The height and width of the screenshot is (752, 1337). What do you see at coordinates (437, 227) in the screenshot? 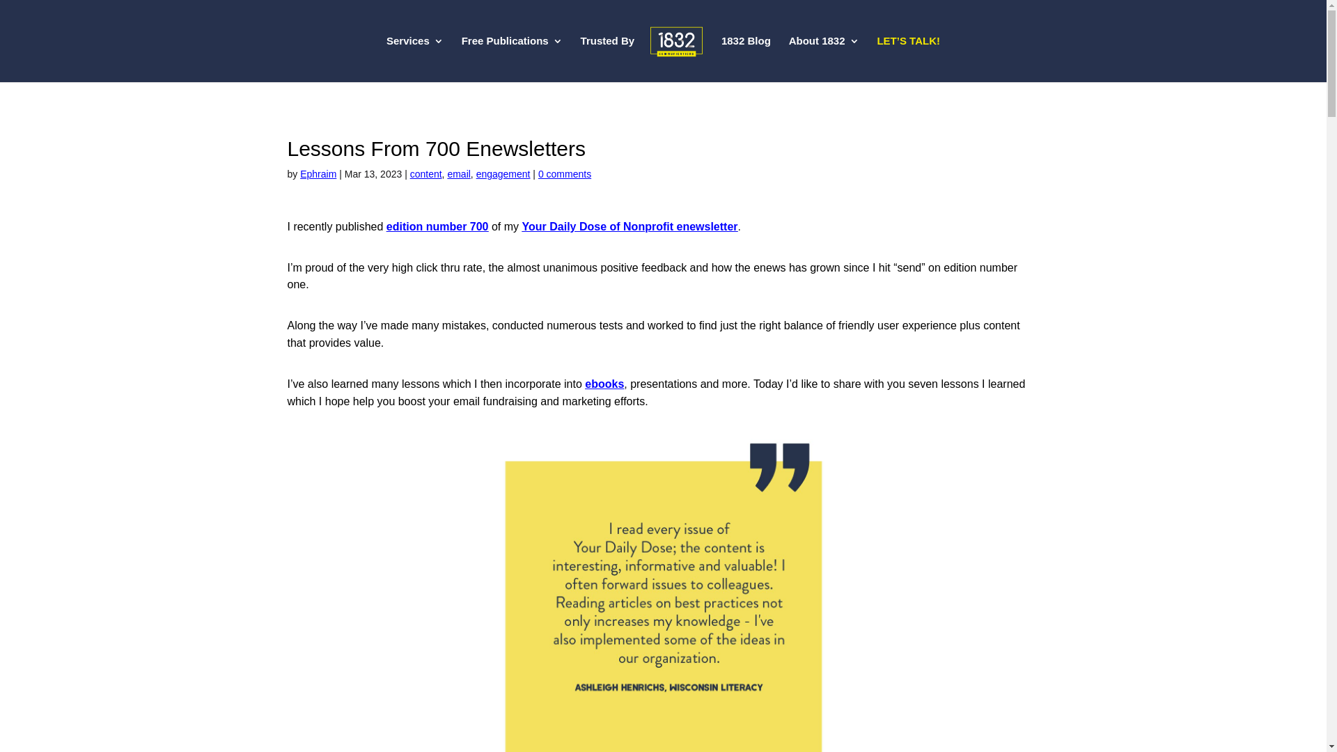
I see `edition number 700` at bounding box center [437, 227].